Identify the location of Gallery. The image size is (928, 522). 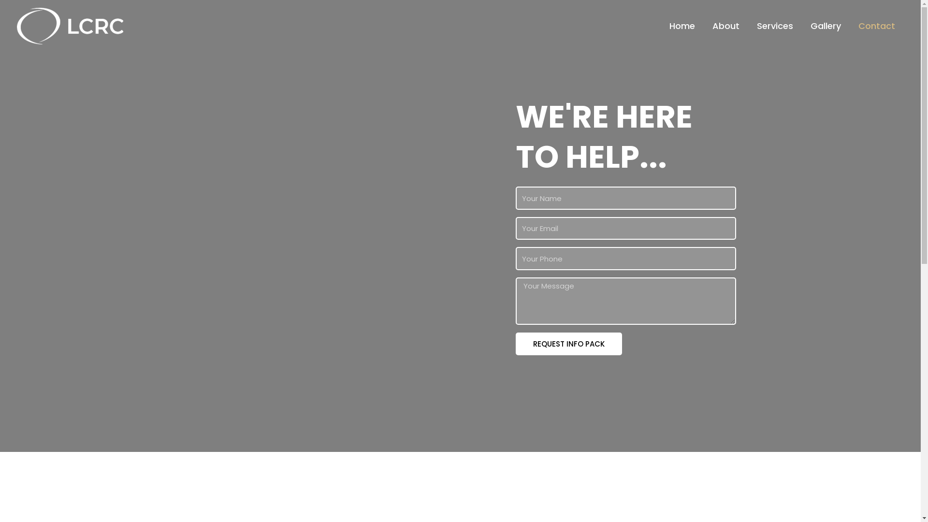
(826, 26).